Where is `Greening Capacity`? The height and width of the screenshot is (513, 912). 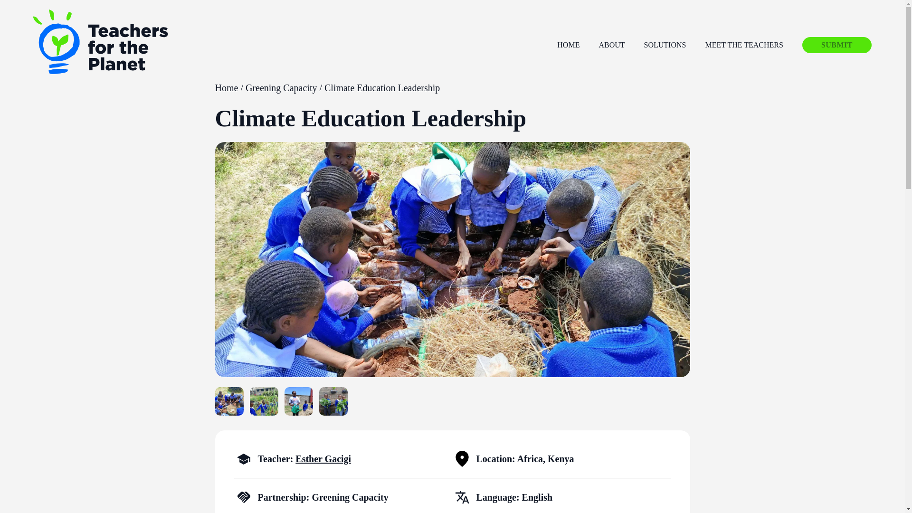 Greening Capacity is located at coordinates (281, 87).